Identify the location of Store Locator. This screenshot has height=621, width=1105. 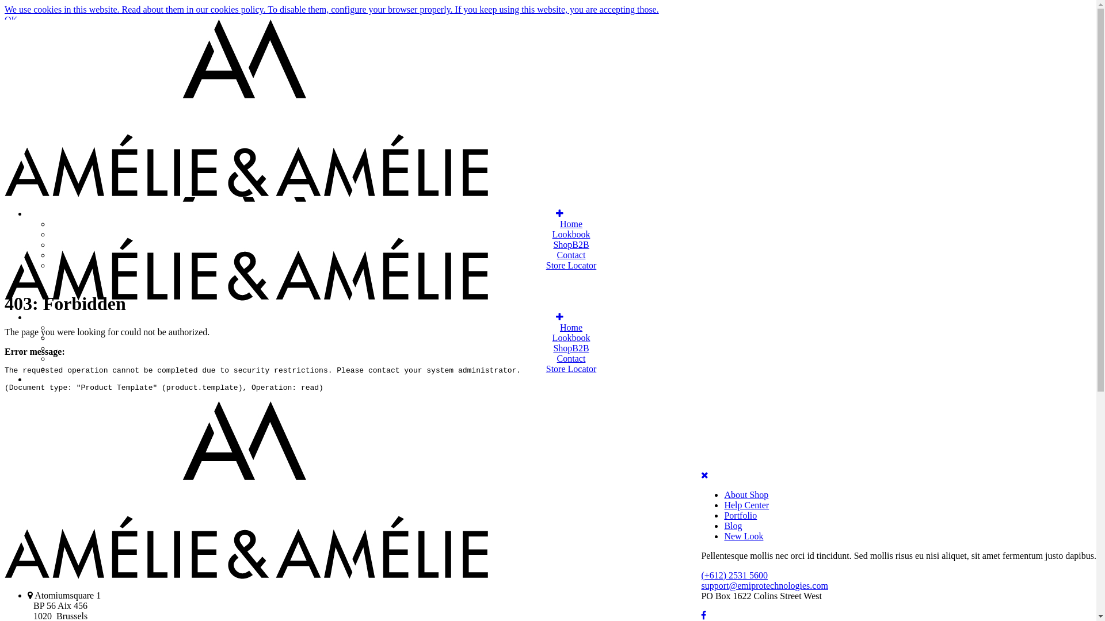
(571, 266).